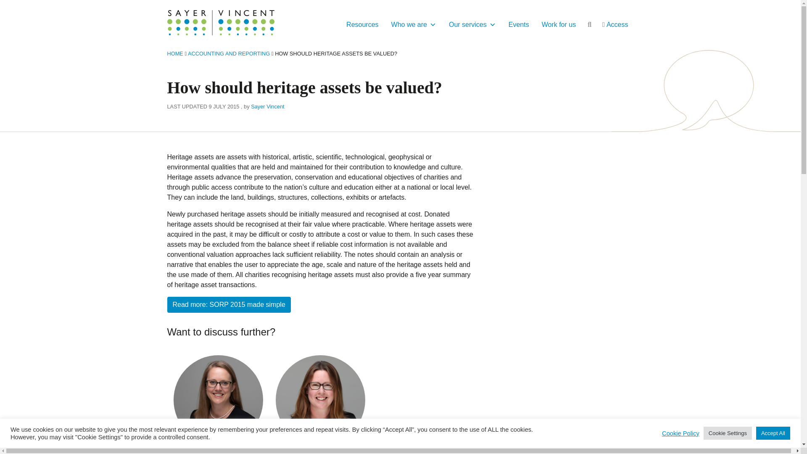  Describe the element at coordinates (519, 24) in the screenshot. I see `Events` at that location.